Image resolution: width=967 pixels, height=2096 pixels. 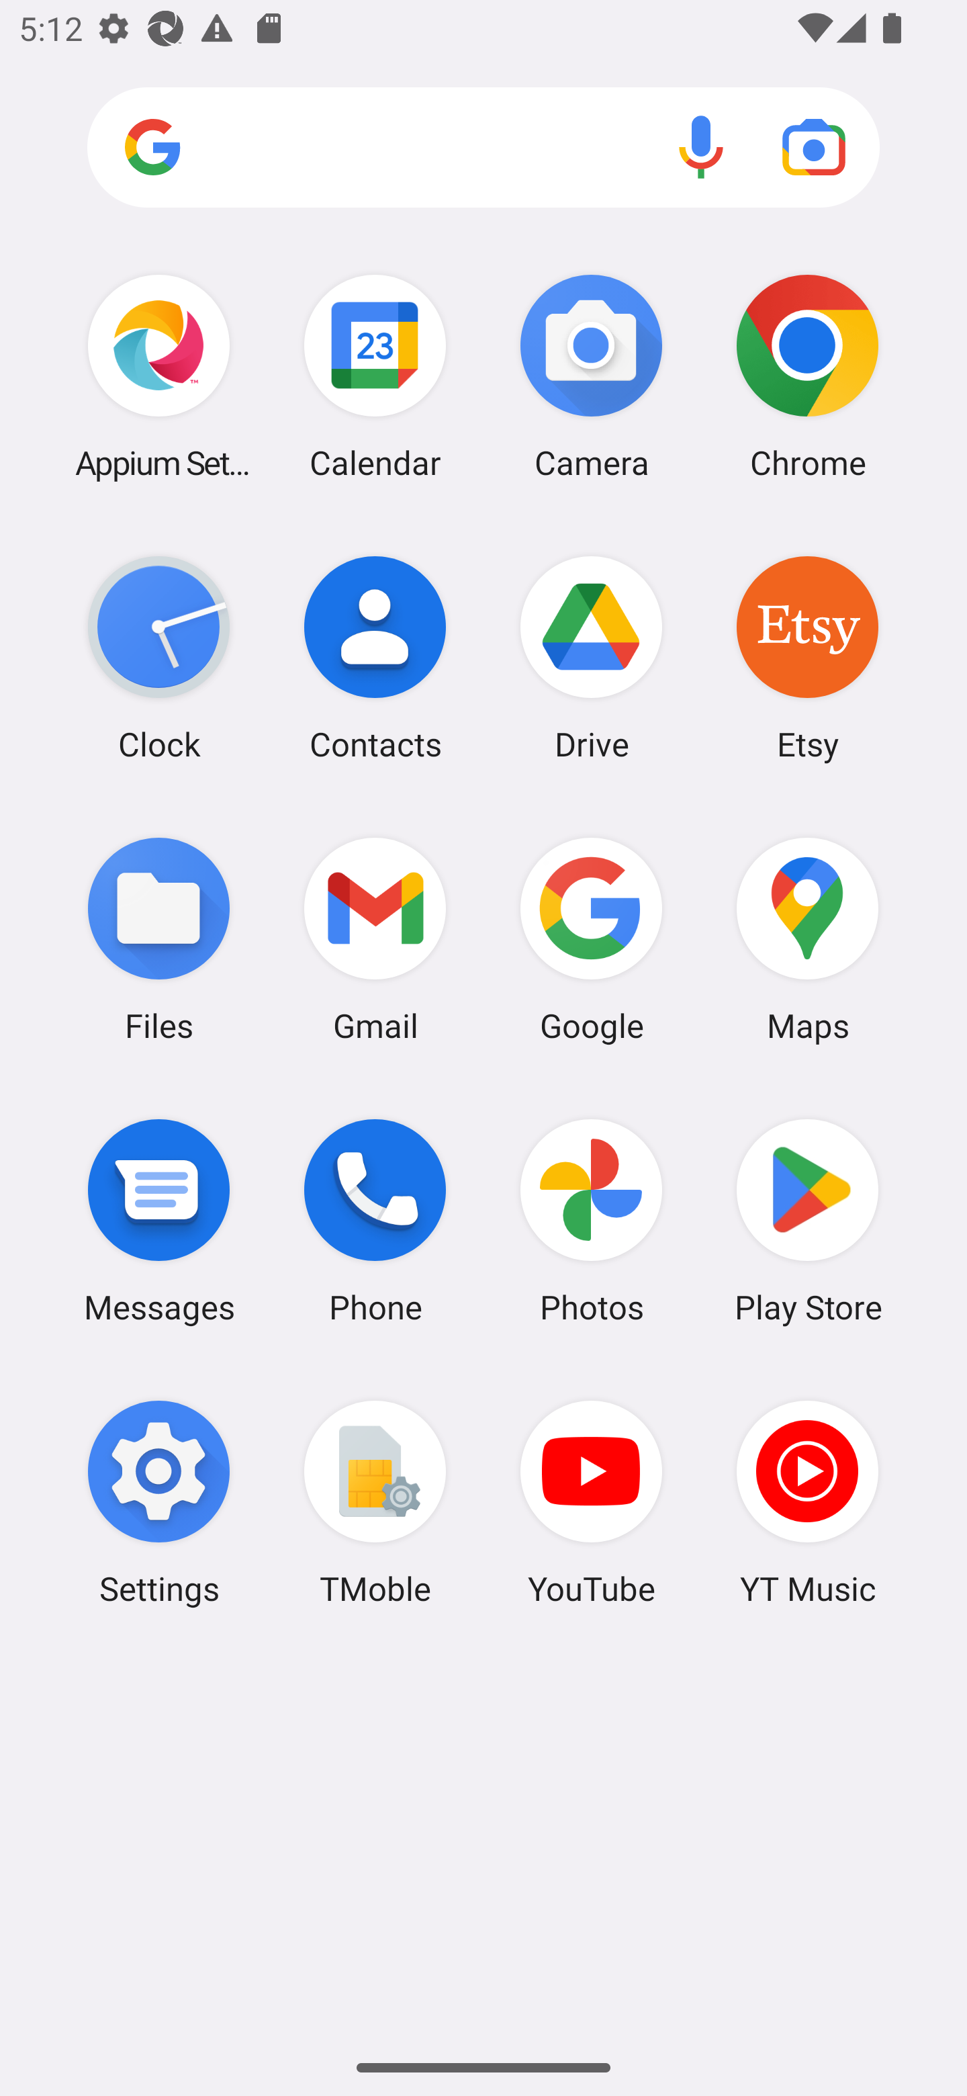 What do you see at coordinates (375, 938) in the screenshot?
I see `Gmail` at bounding box center [375, 938].